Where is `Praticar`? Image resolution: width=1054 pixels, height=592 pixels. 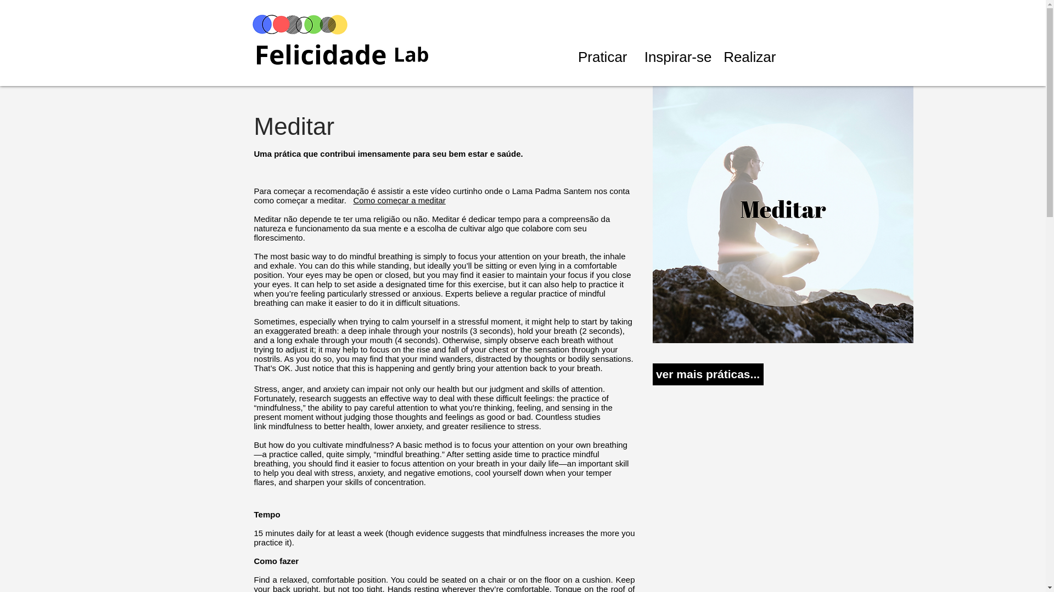
Praticar is located at coordinates (599, 57).